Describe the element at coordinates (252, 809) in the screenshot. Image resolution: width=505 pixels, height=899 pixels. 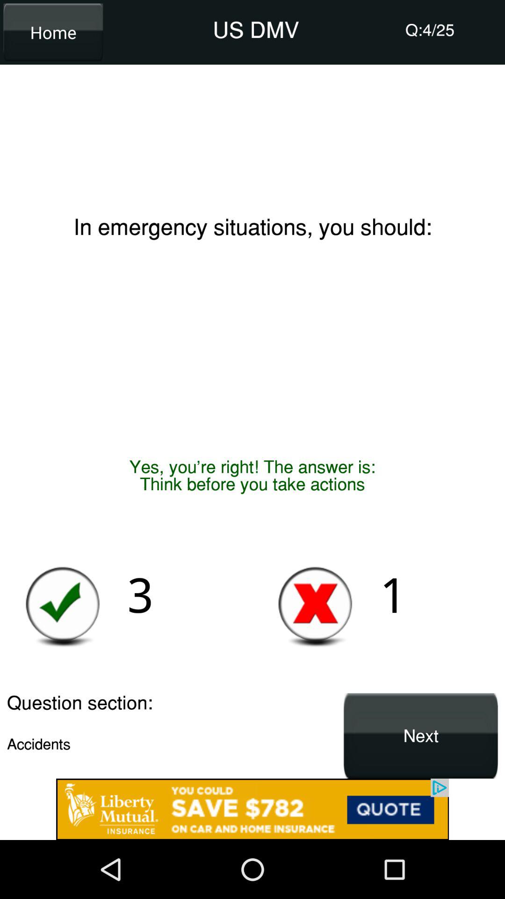
I see `advertisement` at that location.